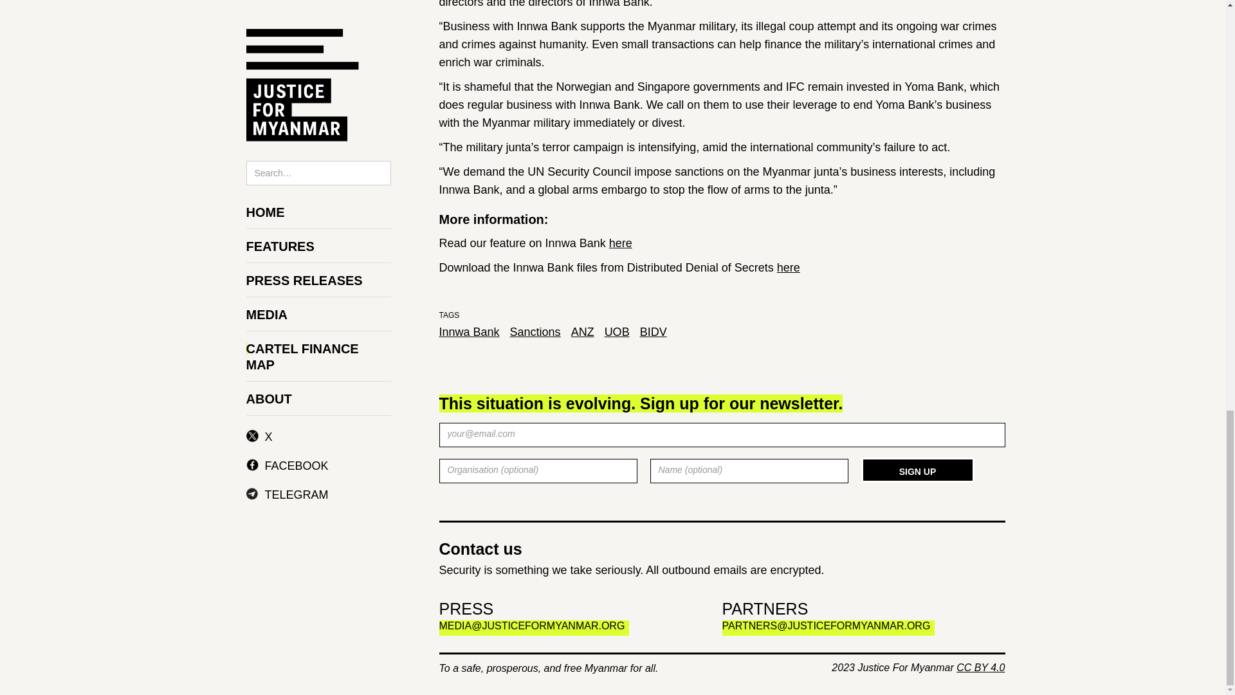 The width and height of the screenshot is (1235, 695). Describe the element at coordinates (582, 332) in the screenshot. I see `ANZ` at that location.